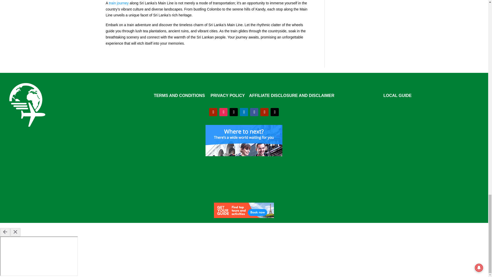 The height and width of the screenshot is (277, 492). What do you see at coordinates (275, 112) in the screenshot?
I see `Follow on X` at bounding box center [275, 112].